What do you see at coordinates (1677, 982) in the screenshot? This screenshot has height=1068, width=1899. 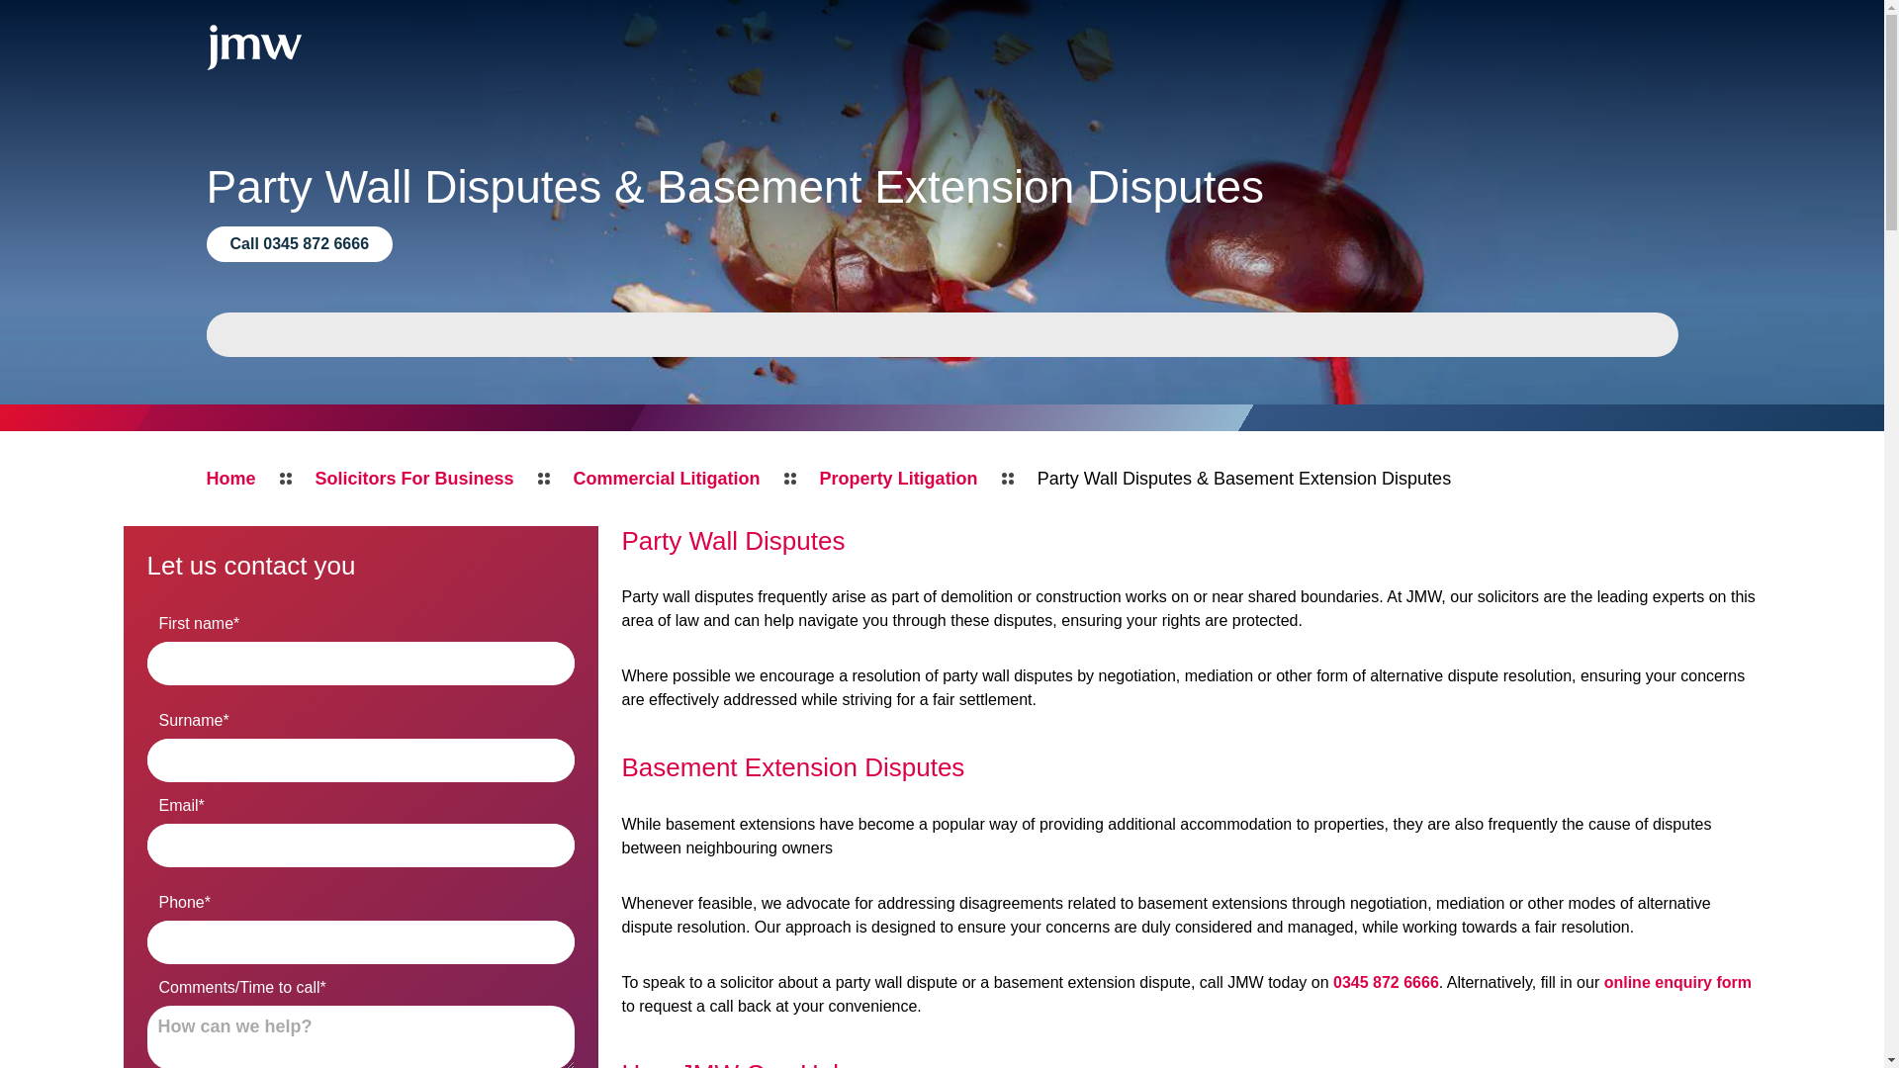 I see `online enquiry form` at bounding box center [1677, 982].